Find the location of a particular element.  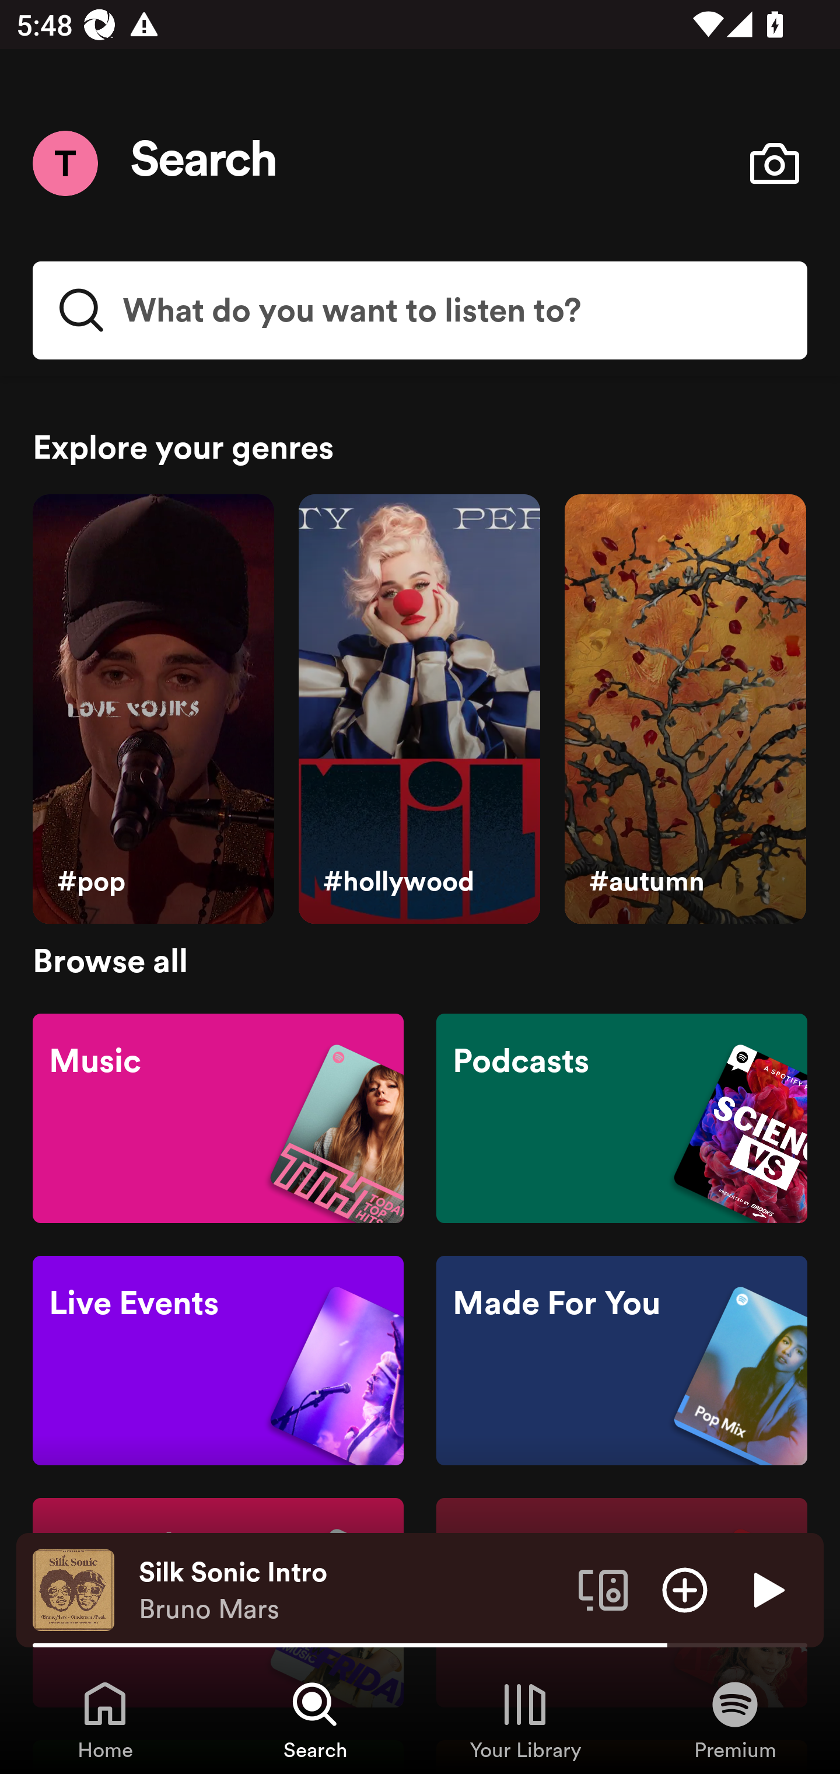

Add item is located at coordinates (685, 1589).